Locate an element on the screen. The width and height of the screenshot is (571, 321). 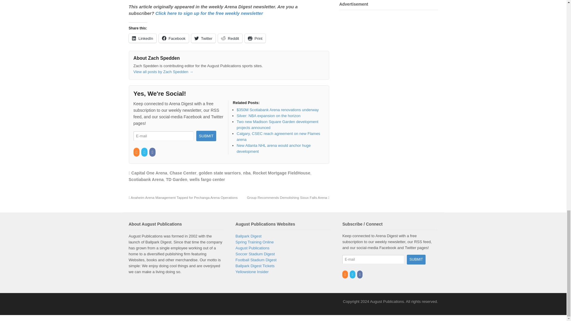
RSS is located at coordinates (136, 152).